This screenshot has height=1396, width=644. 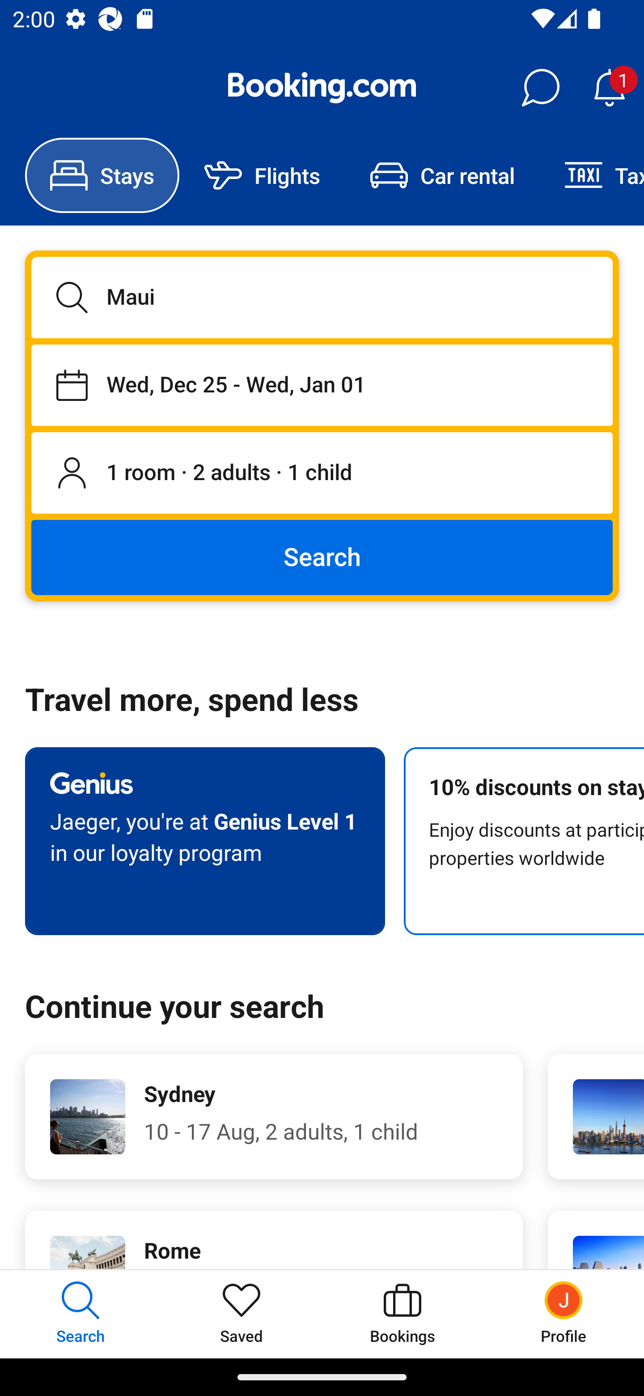 What do you see at coordinates (322, 557) in the screenshot?
I see `Search` at bounding box center [322, 557].